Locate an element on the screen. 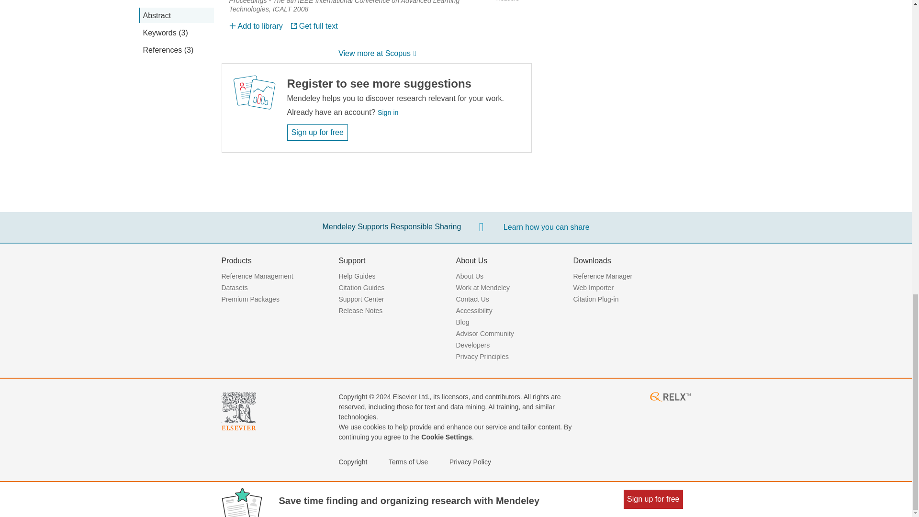  Sign in is located at coordinates (388, 112).